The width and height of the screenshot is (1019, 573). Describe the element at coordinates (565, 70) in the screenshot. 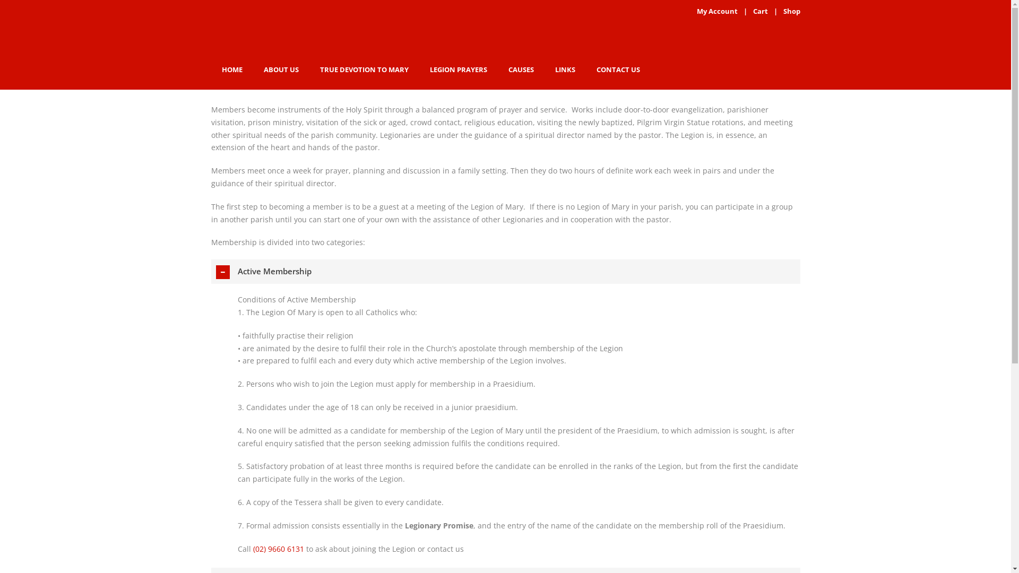

I see `LINKS` at that location.